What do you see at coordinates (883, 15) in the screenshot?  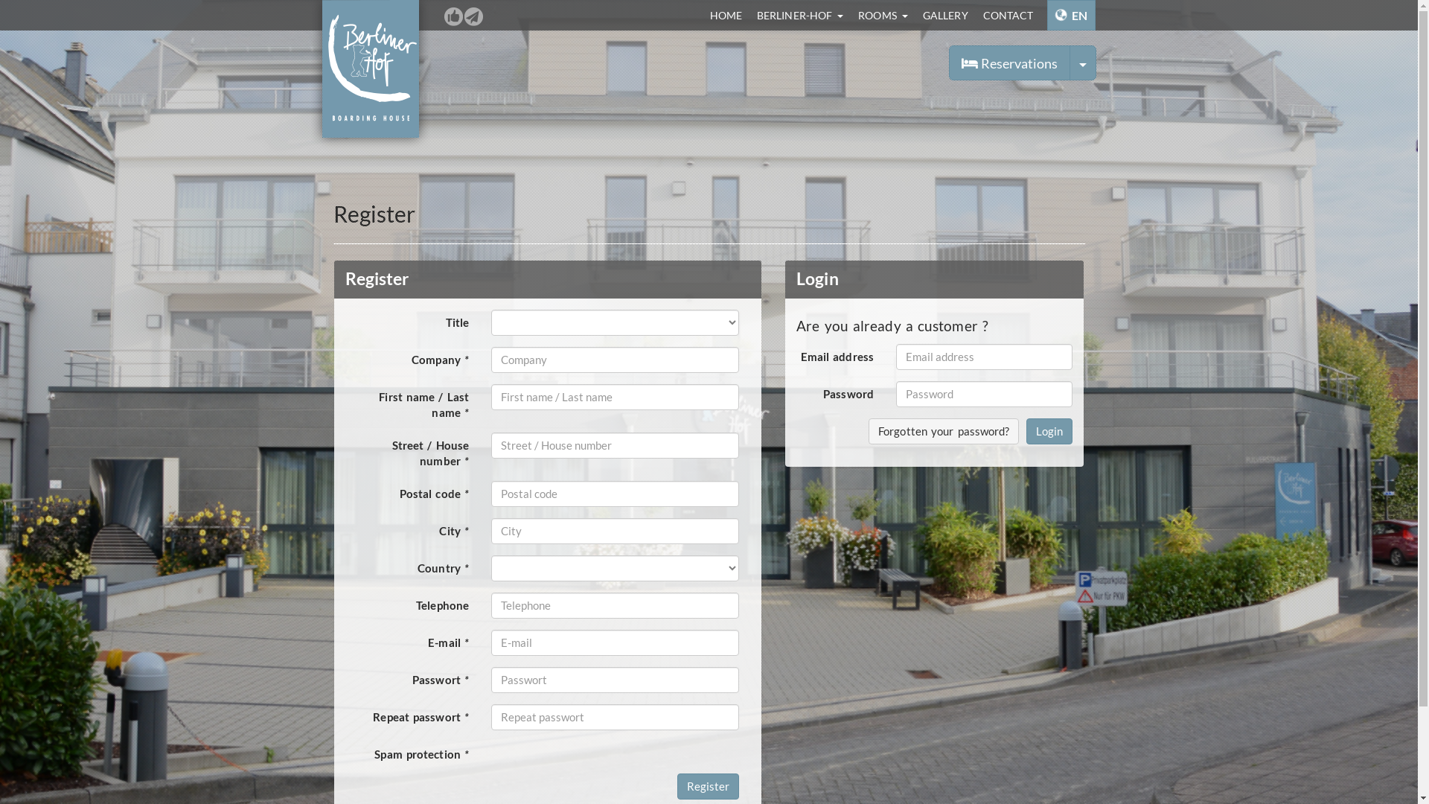 I see `ROOMS` at bounding box center [883, 15].